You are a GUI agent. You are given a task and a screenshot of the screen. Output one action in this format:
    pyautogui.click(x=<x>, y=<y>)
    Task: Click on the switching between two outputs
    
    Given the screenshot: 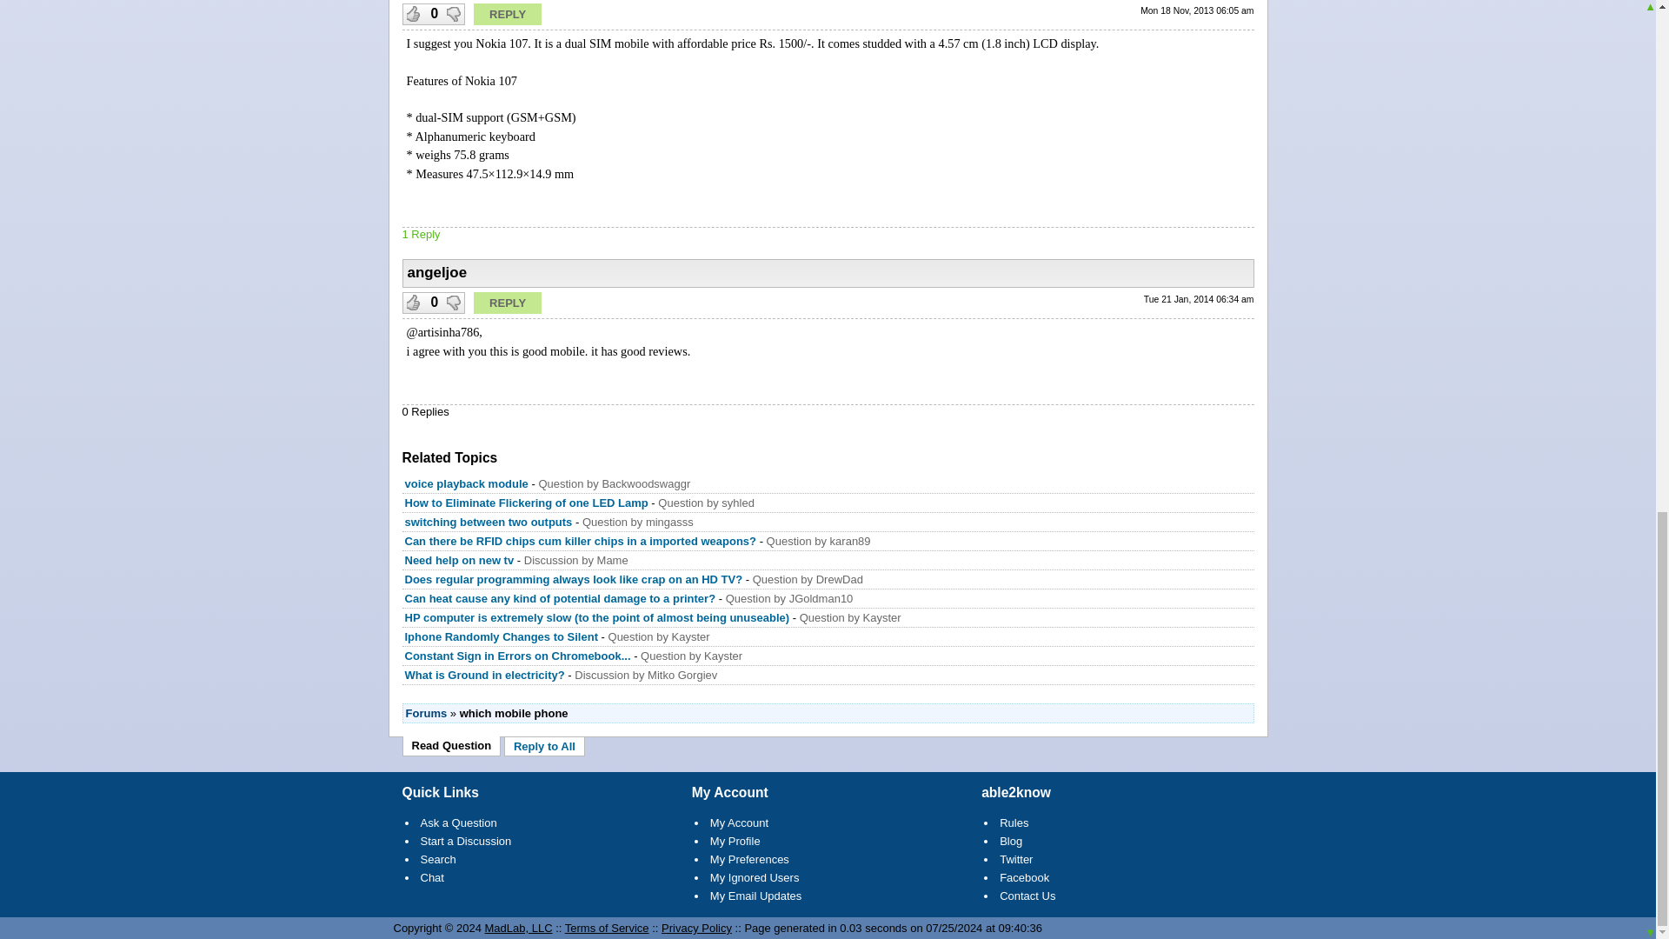 What is the action you would take?
    pyautogui.click(x=489, y=522)
    